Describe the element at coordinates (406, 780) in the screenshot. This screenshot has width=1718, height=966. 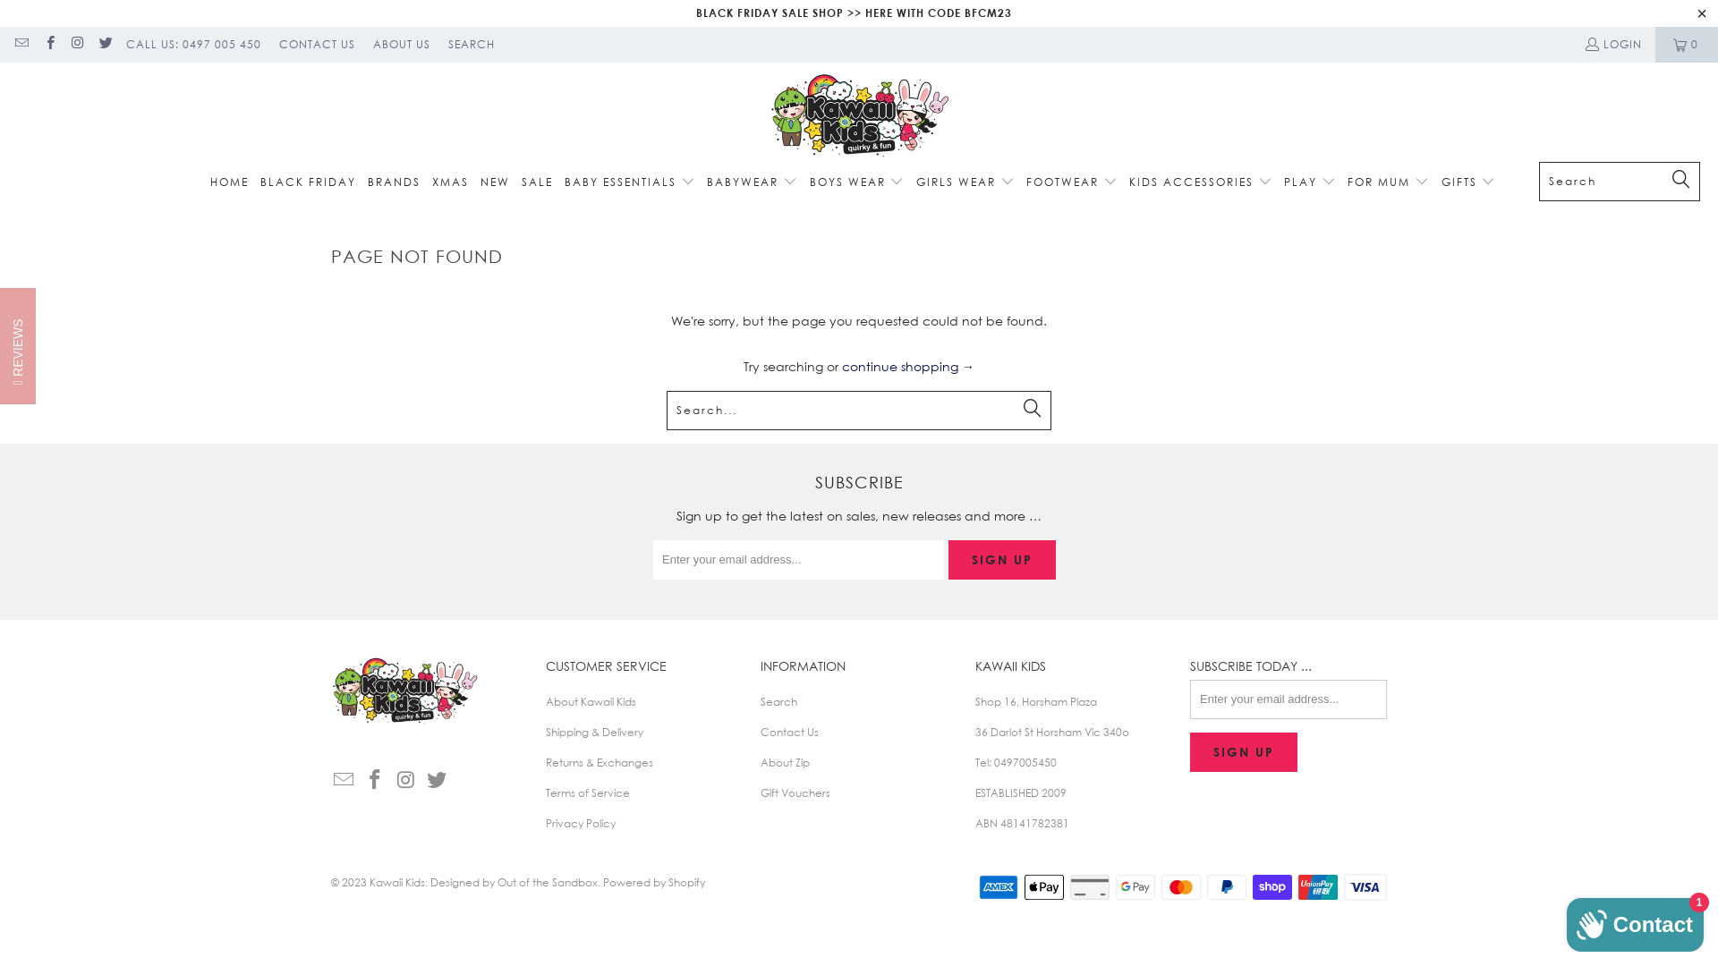
I see `Kawaii Kids on Instagram` at that location.